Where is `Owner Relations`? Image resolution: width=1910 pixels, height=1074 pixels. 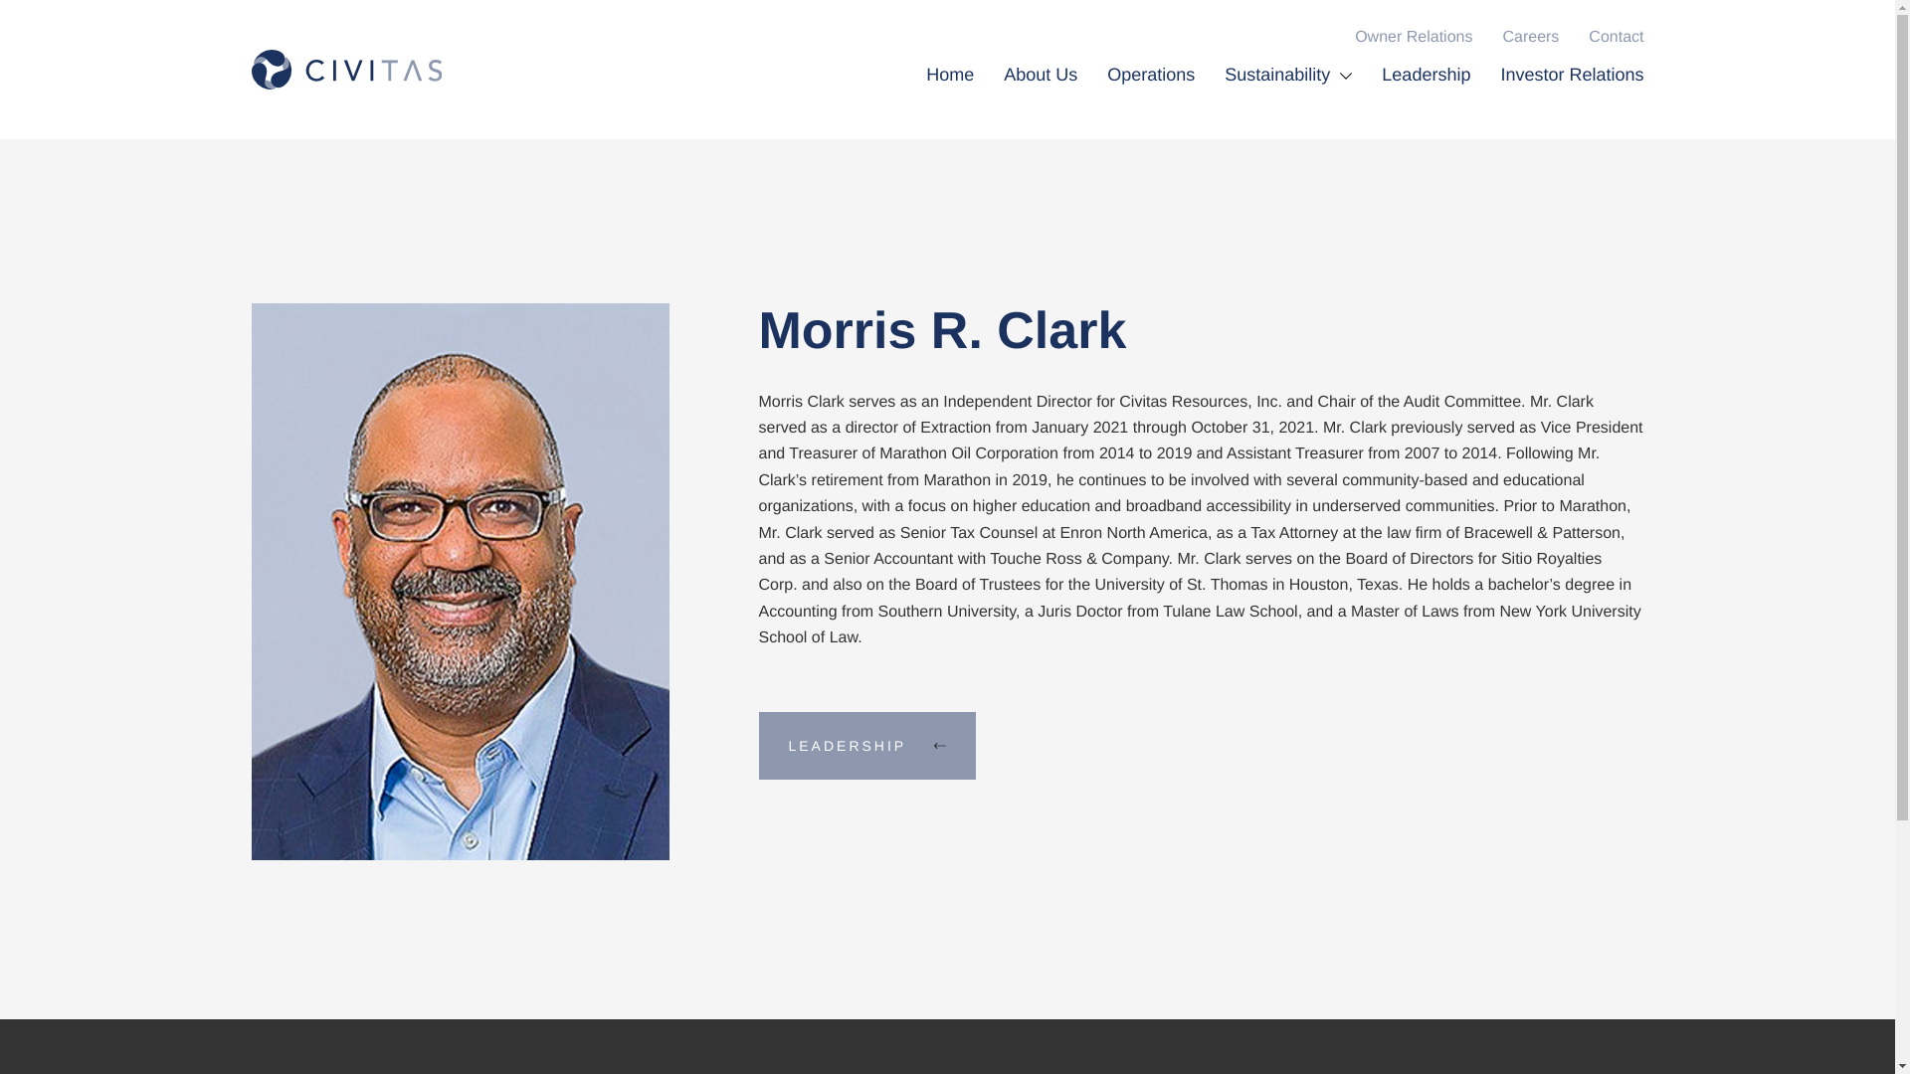
Owner Relations is located at coordinates (1413, 38).